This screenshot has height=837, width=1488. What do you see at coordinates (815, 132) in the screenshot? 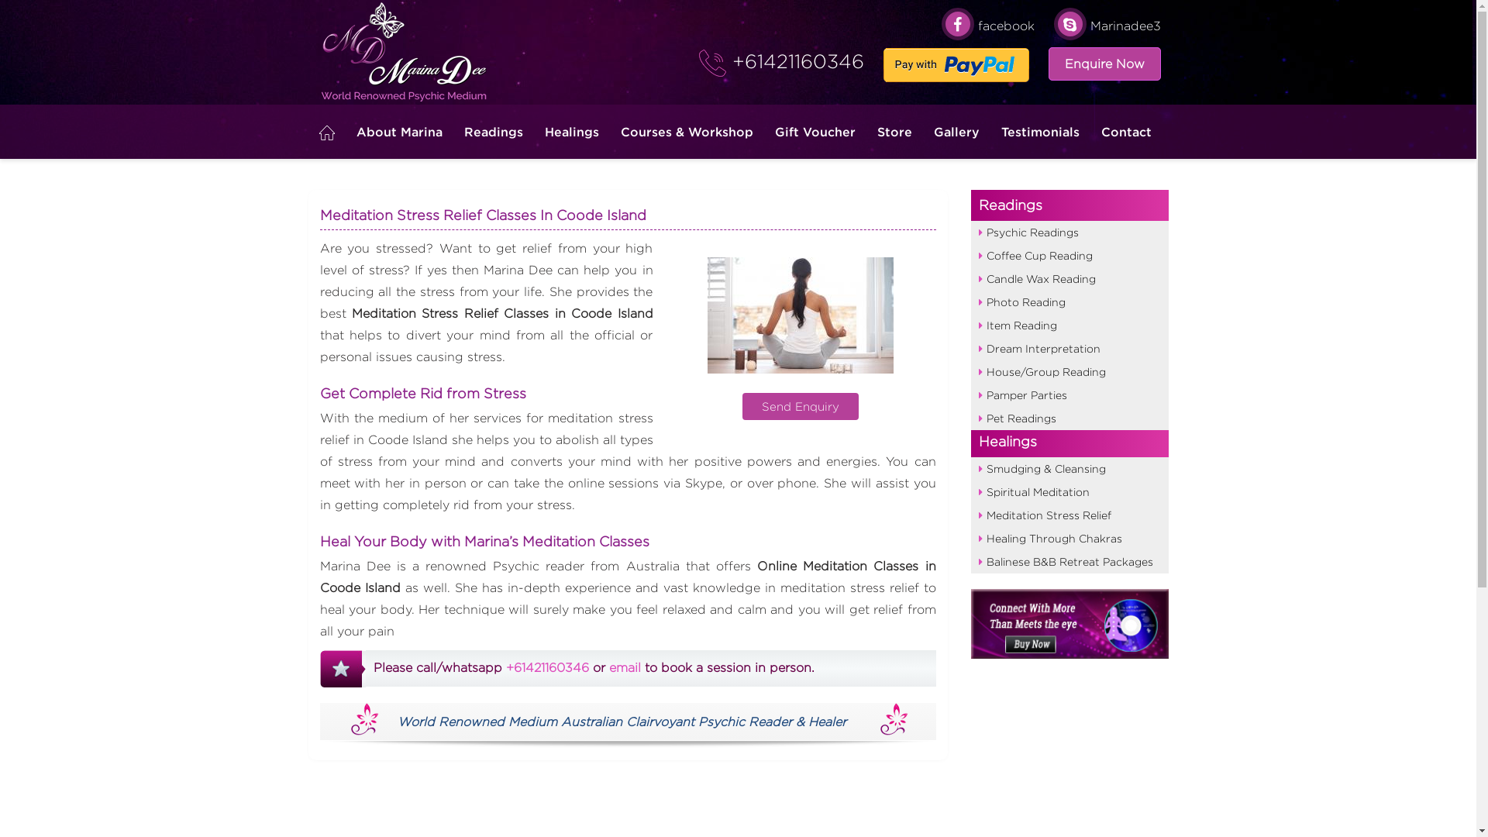
I see `Gift Voucher` at bounding box center [815, 132].